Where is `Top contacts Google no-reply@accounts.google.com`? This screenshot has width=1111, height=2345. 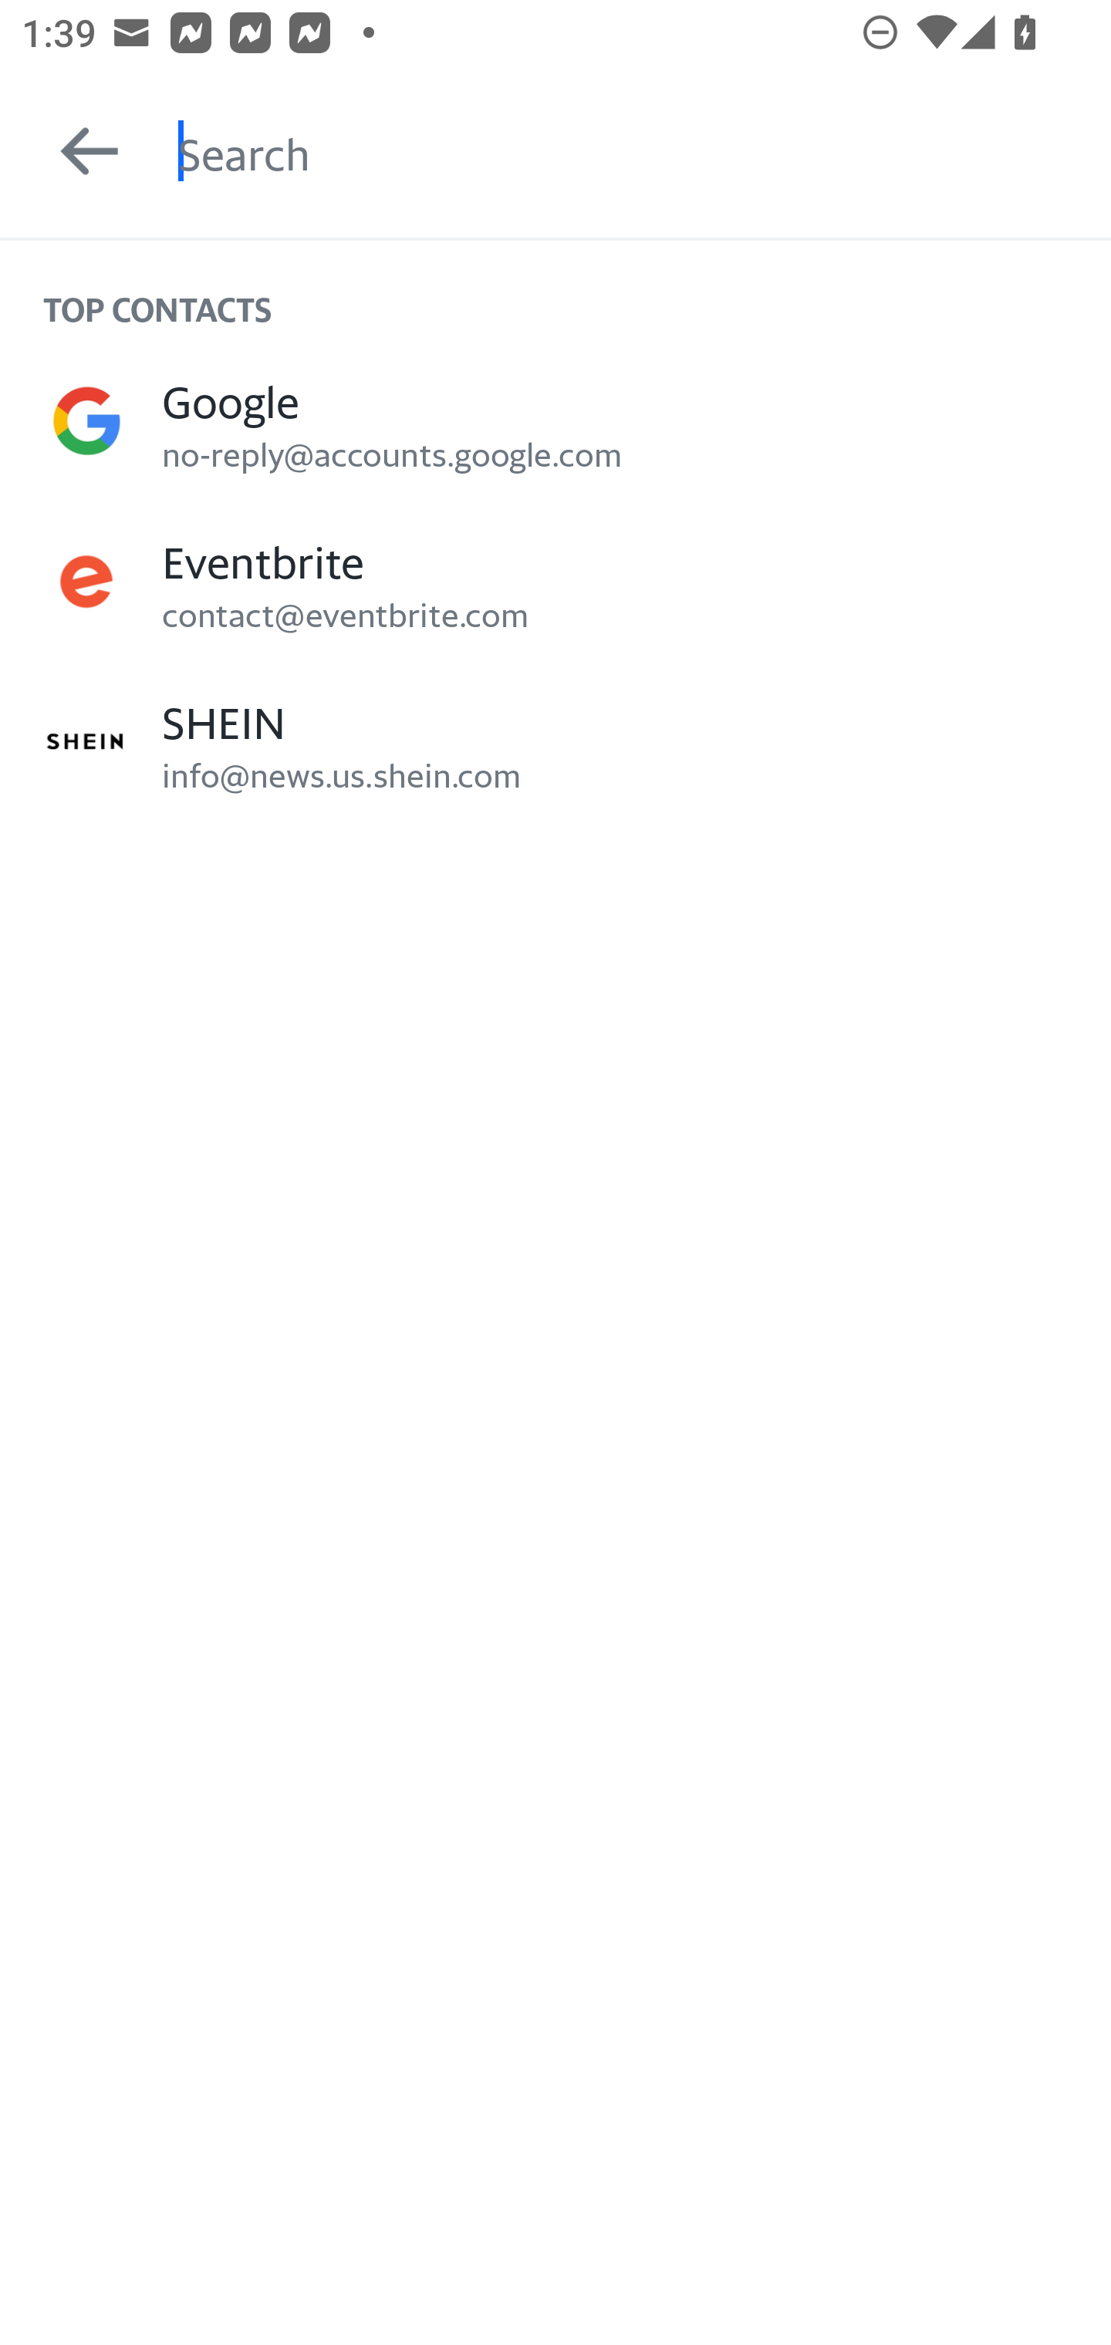
Top contacts Google no-reply@accounts.google.com is located at coordinates (555, 420).